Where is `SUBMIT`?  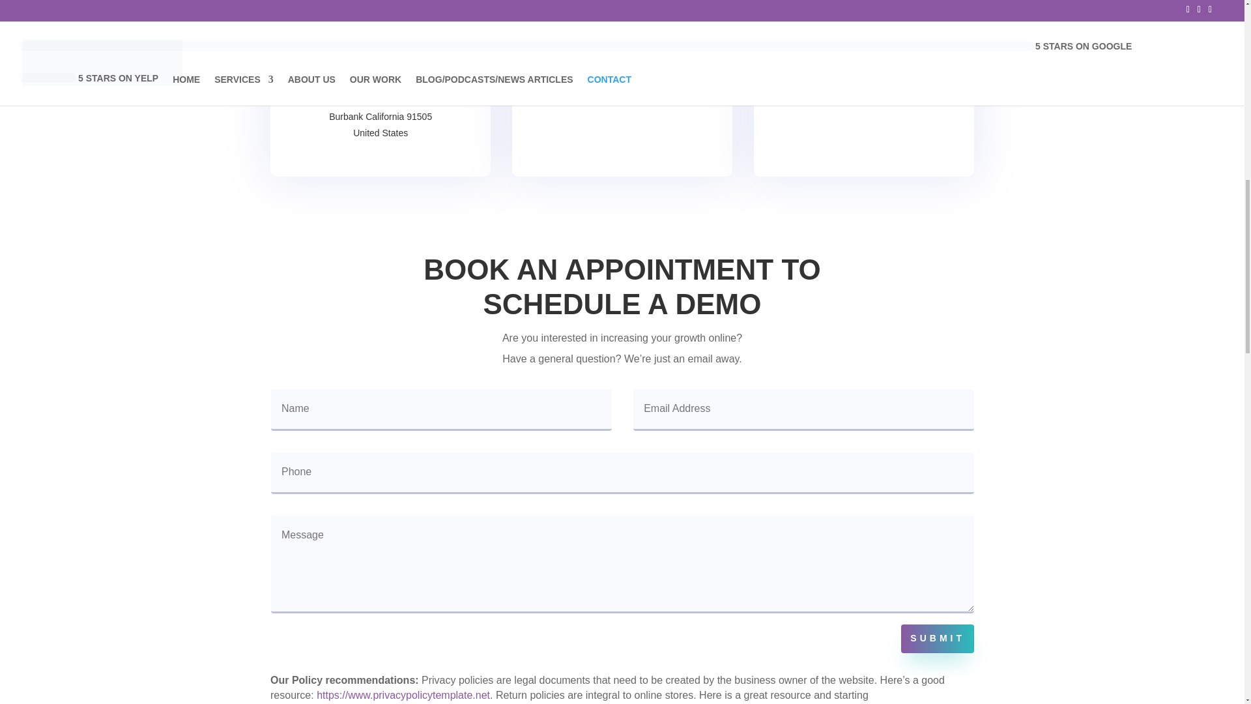 SUBMIT is located at coordinates (937, 639).